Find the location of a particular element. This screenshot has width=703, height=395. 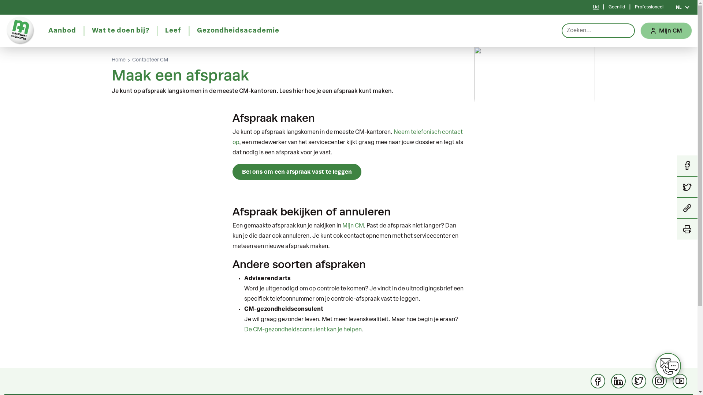

Instagram is located at coordinates (659, 381).